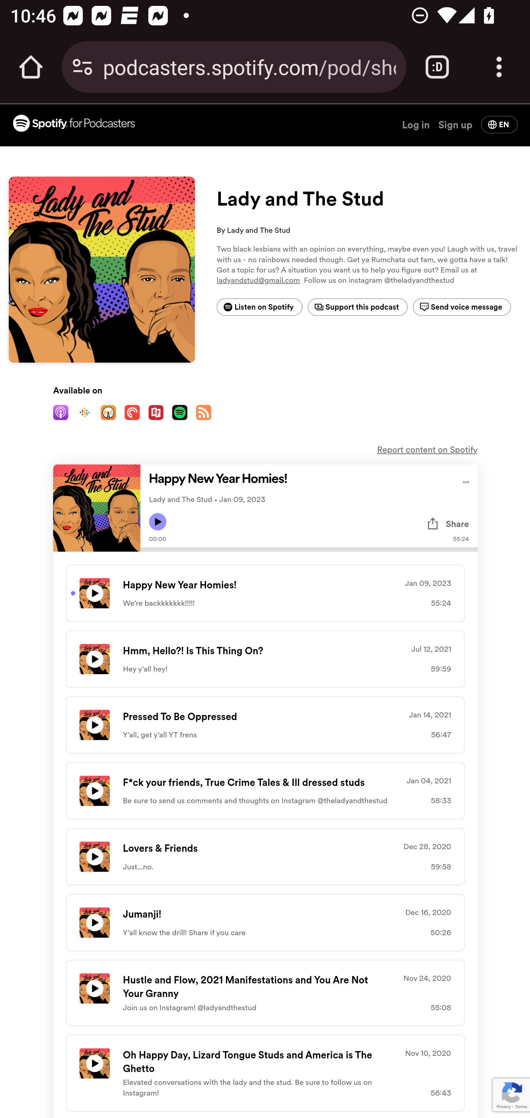 Image resolution: width=530 pixels, height=1118 pixels. What do you see at coordinates (94, 856) in the screenshot?
I see `Play icon` at bounding box center [94, 856].